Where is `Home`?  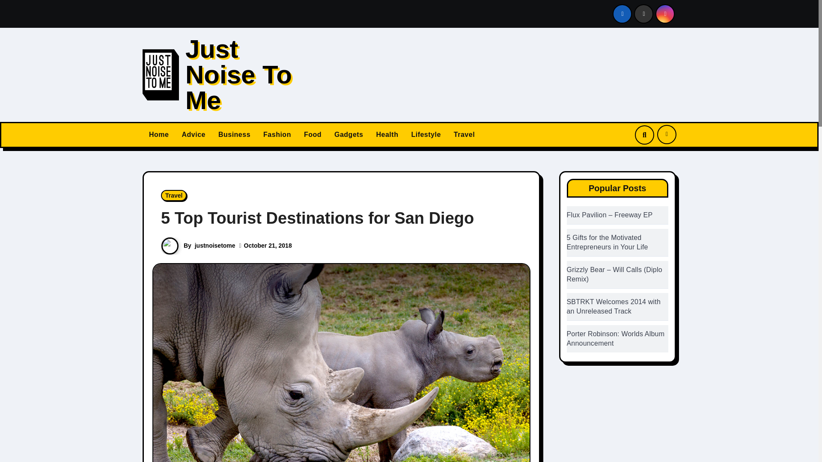
Home is located at coordinates (158, 135).